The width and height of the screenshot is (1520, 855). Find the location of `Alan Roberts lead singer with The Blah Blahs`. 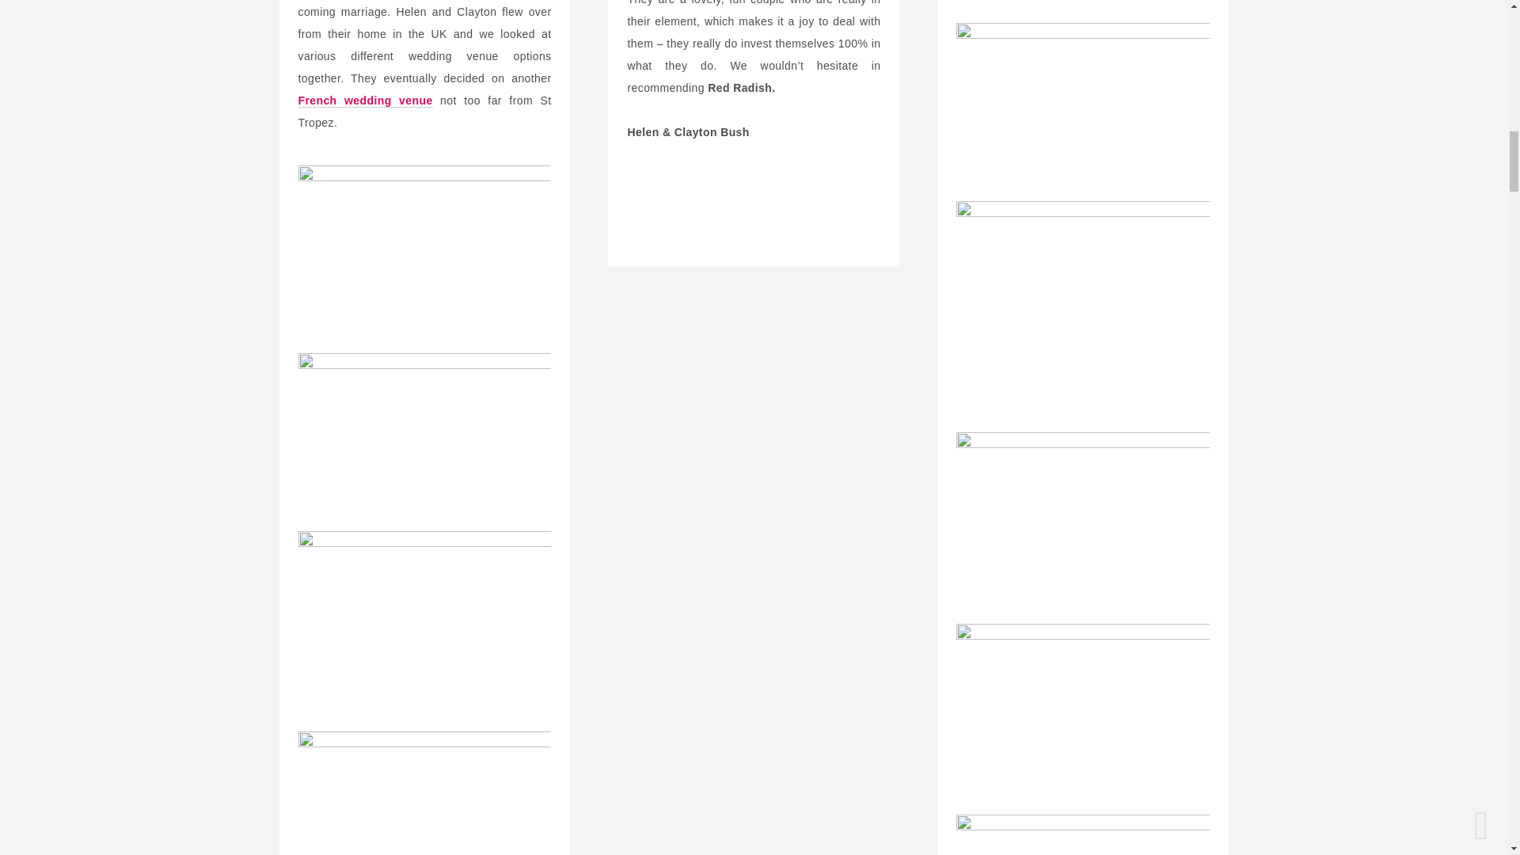

Alan Roberts lead singer with The Blah Blahs is located at coordinates (424, 793).